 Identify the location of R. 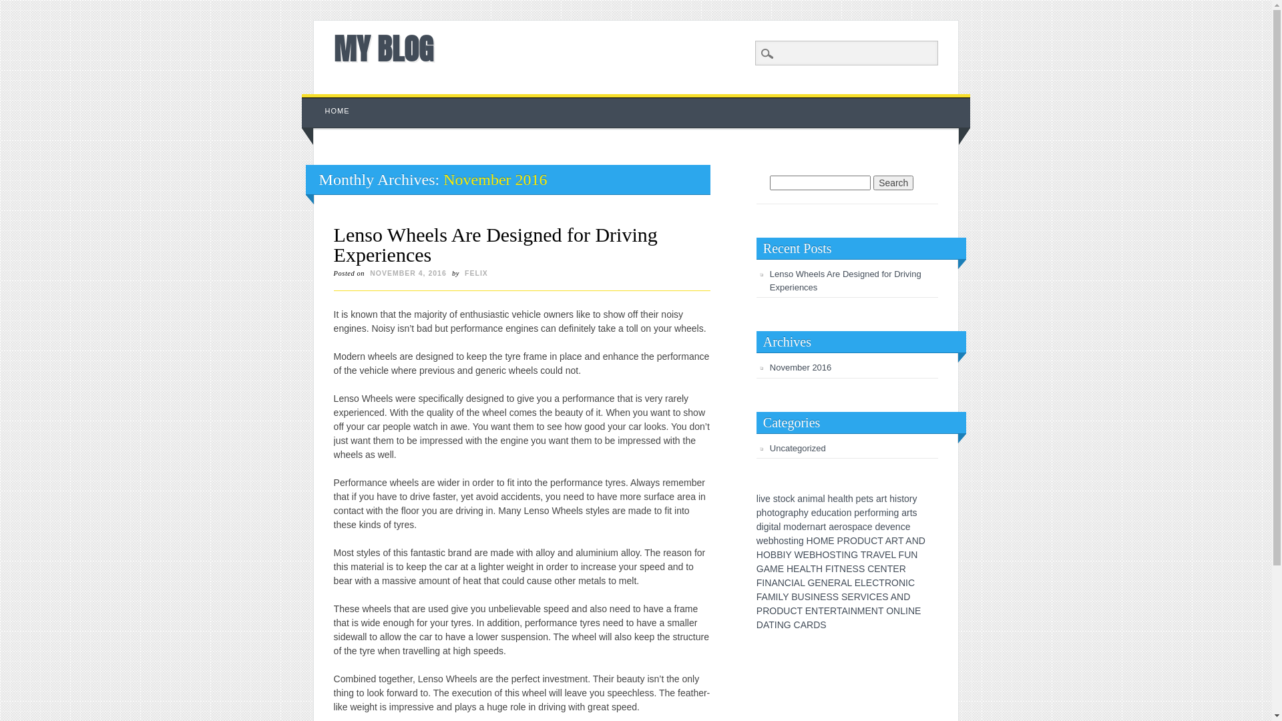
(766, 611).